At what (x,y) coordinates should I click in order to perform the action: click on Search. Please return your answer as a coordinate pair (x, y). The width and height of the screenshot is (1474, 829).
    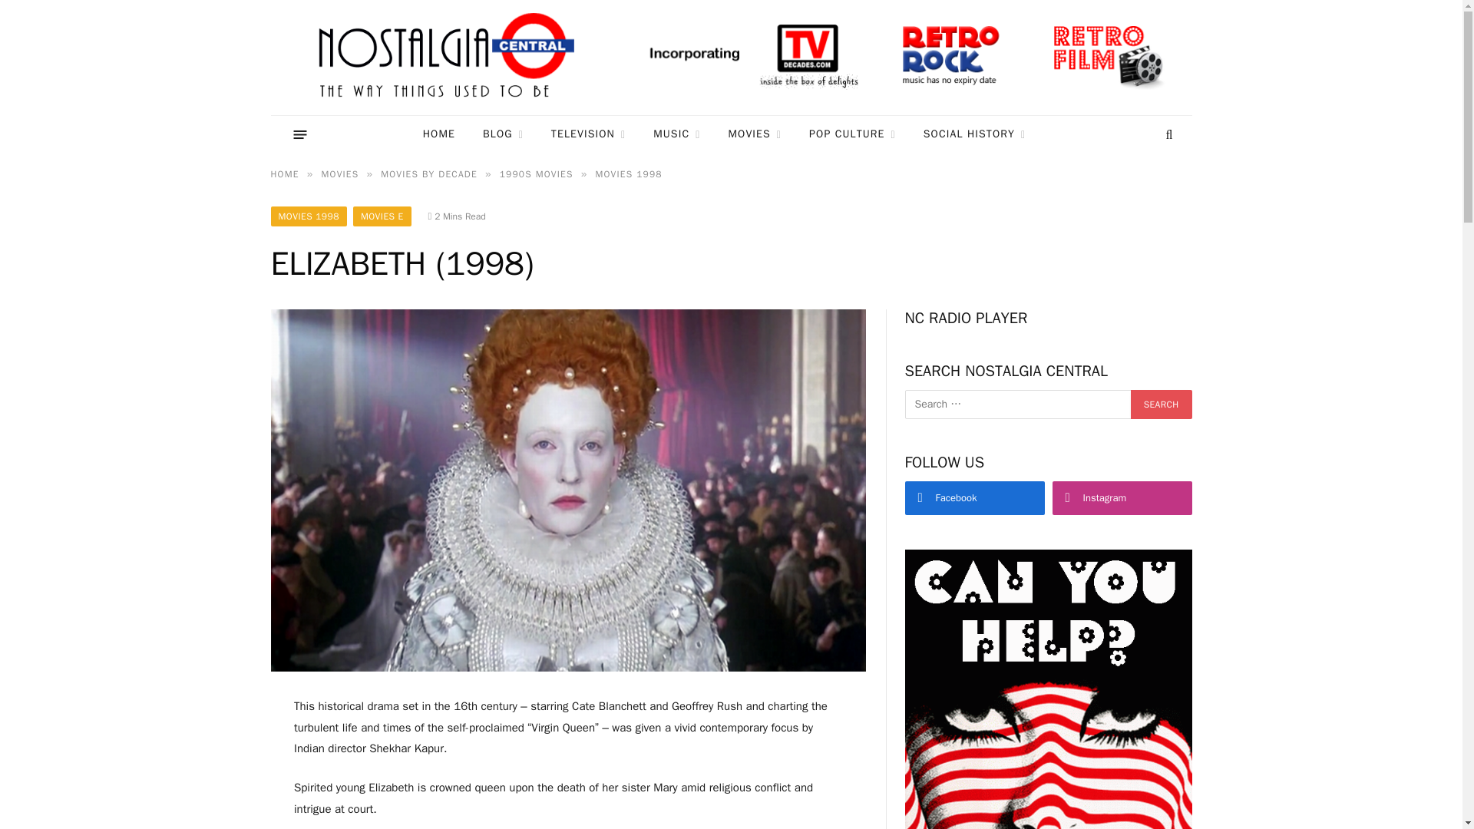
    Looking at the image, I should click on (1161, 404).